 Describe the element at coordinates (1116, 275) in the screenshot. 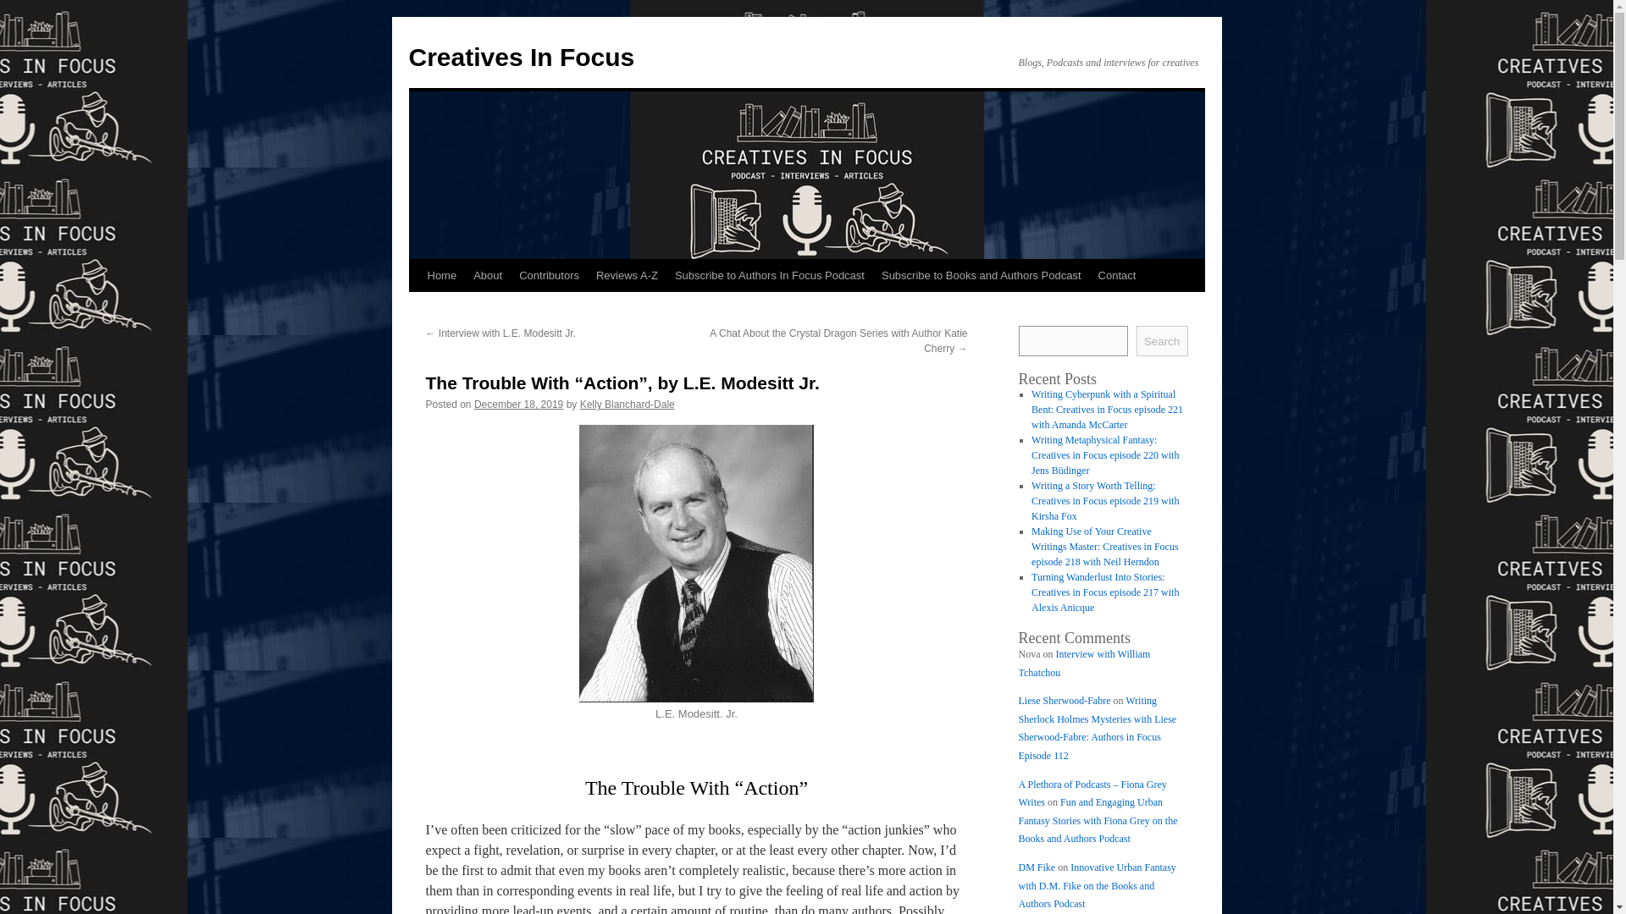

I see `Contact` at that location.